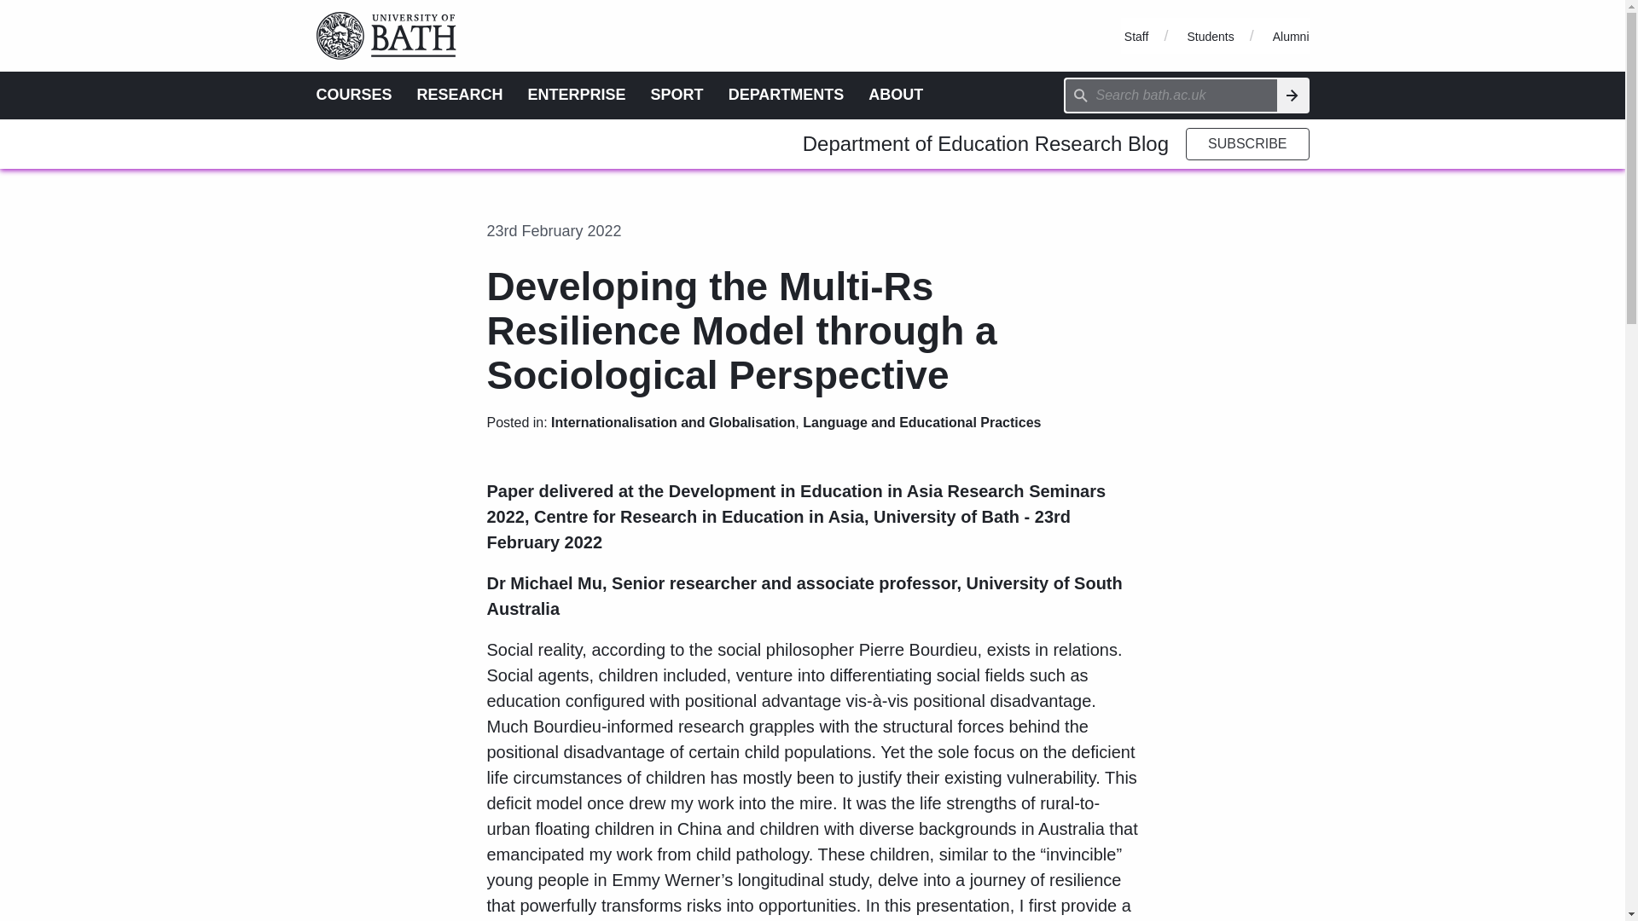 The image size is (1638, 921). What do you see at coordinates (353, 94) in the screenshot?
I see `COURSES` at bounding box center [353, 94].